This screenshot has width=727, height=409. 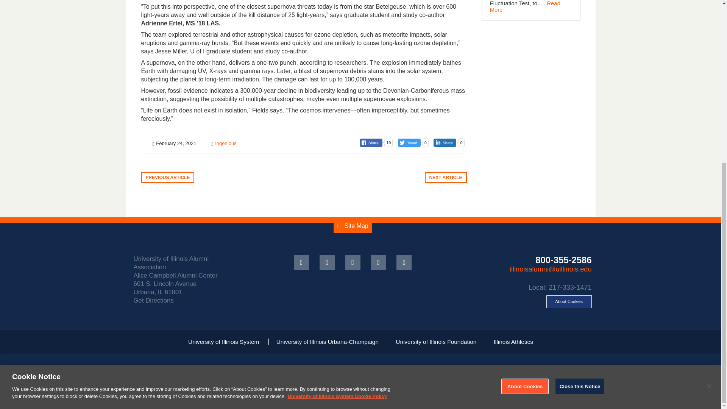 What do you see at coordinates (327, 262) in the screenshot?
I see `Twitter` at bounding box center [327, 262].